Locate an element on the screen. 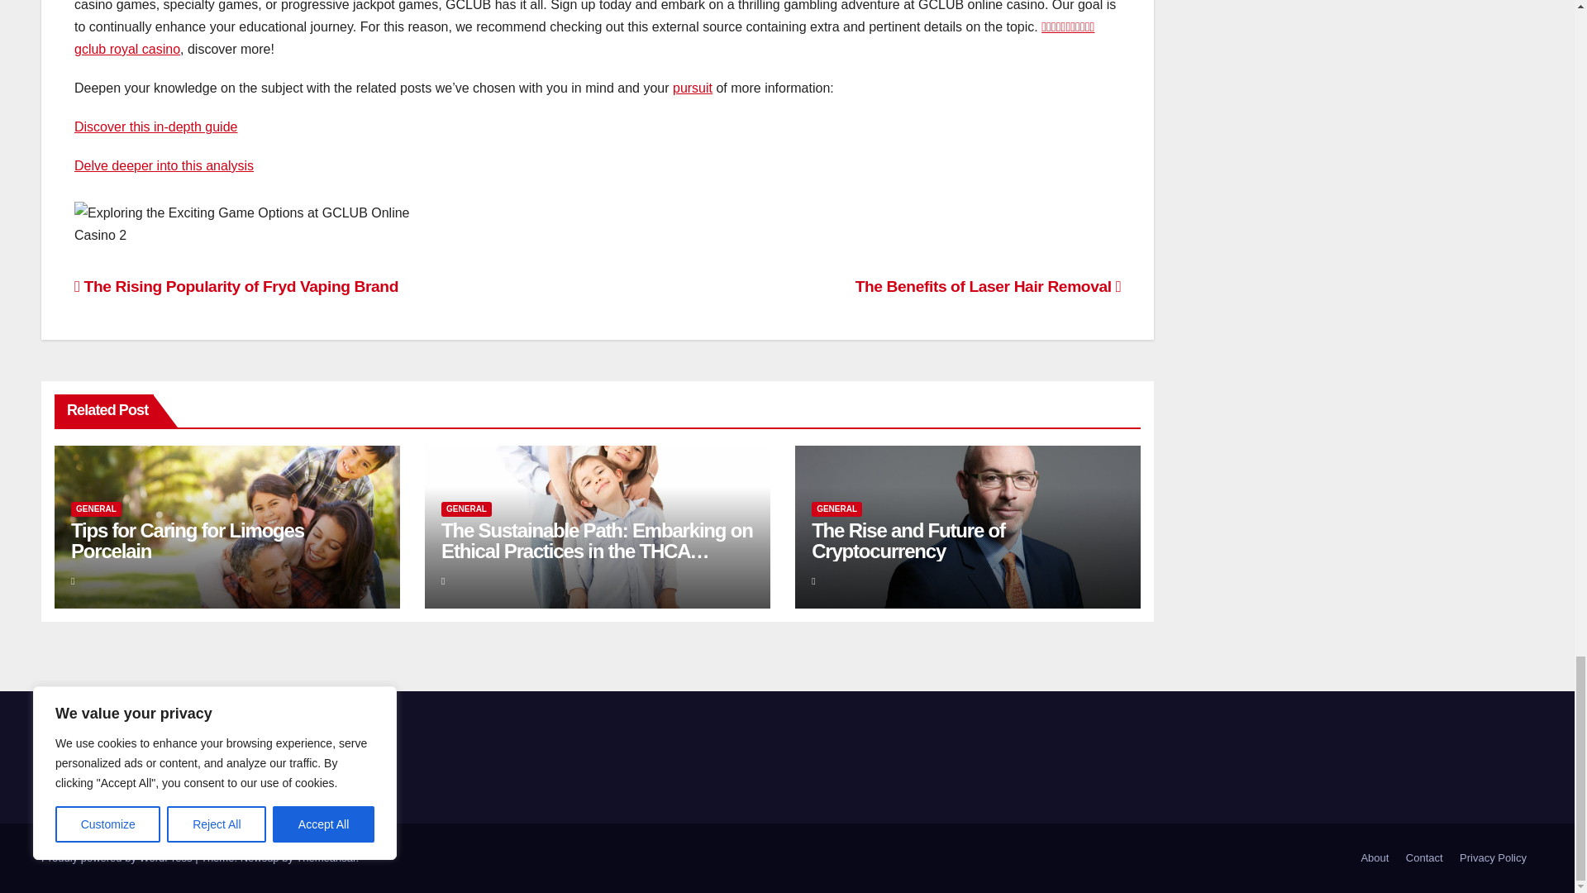 The image size is (1587, 893). pursuit is located at coordinates (693, 88).